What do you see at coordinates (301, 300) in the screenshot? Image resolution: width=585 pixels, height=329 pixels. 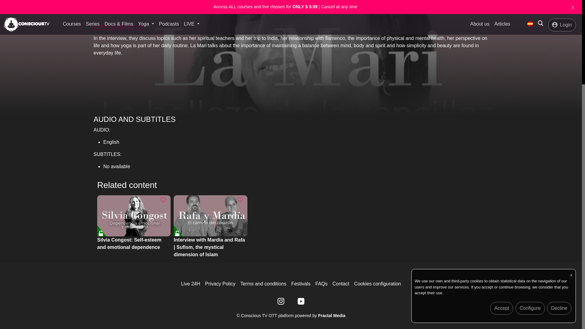 I see `Youtube` at bounding box center [301, 300].